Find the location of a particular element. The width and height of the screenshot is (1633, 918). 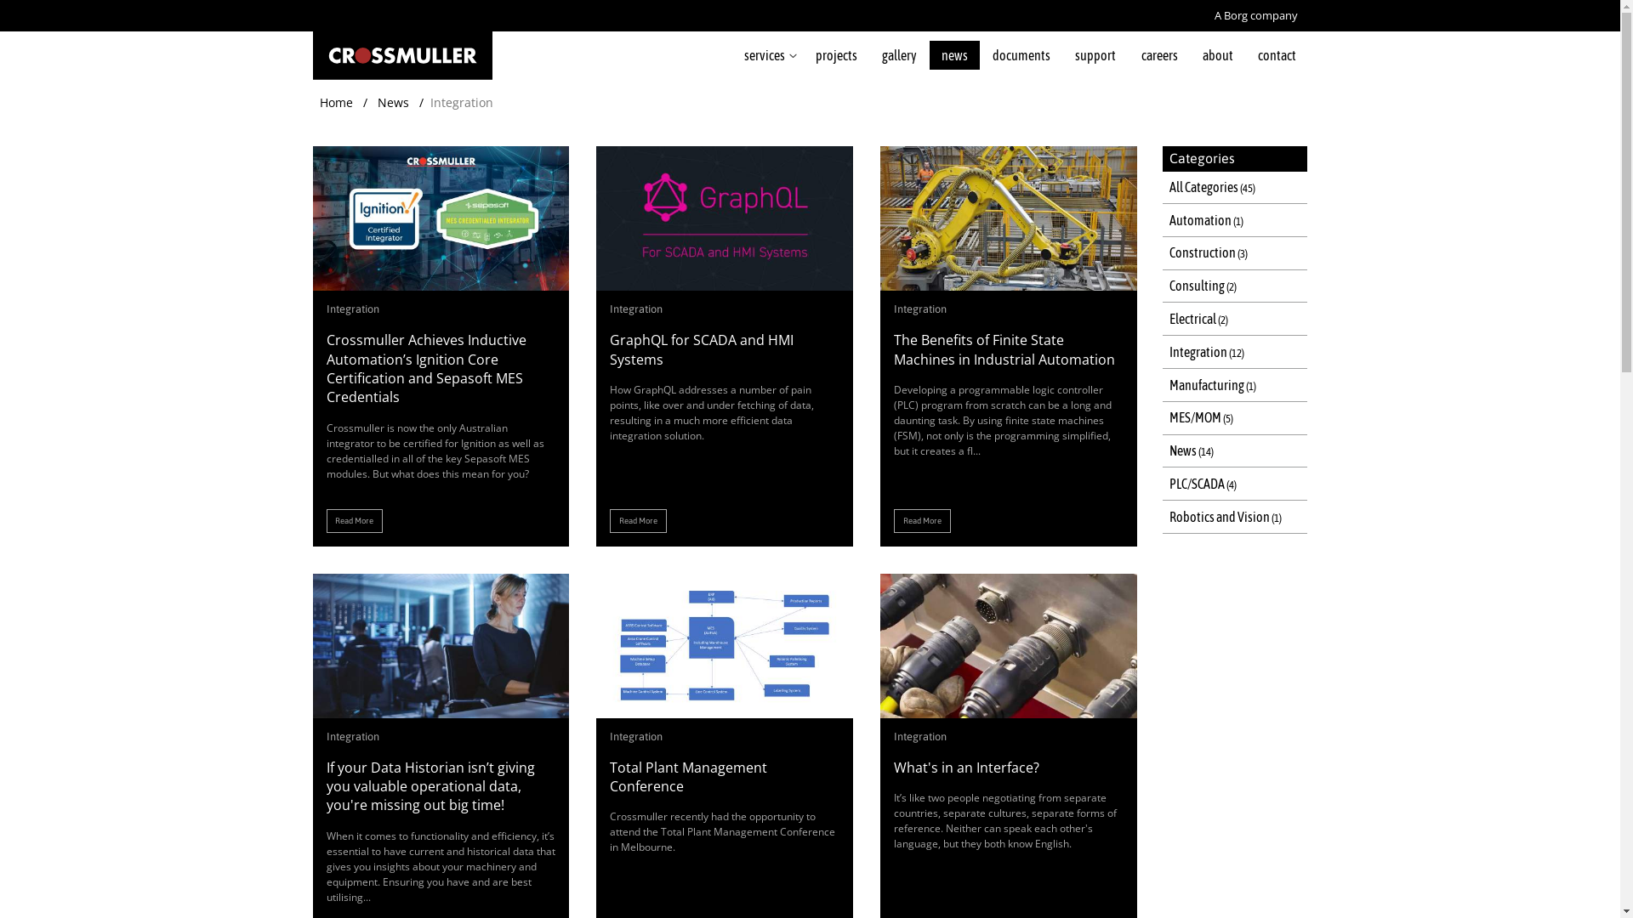

careers is located at coordinates (1159, 55).